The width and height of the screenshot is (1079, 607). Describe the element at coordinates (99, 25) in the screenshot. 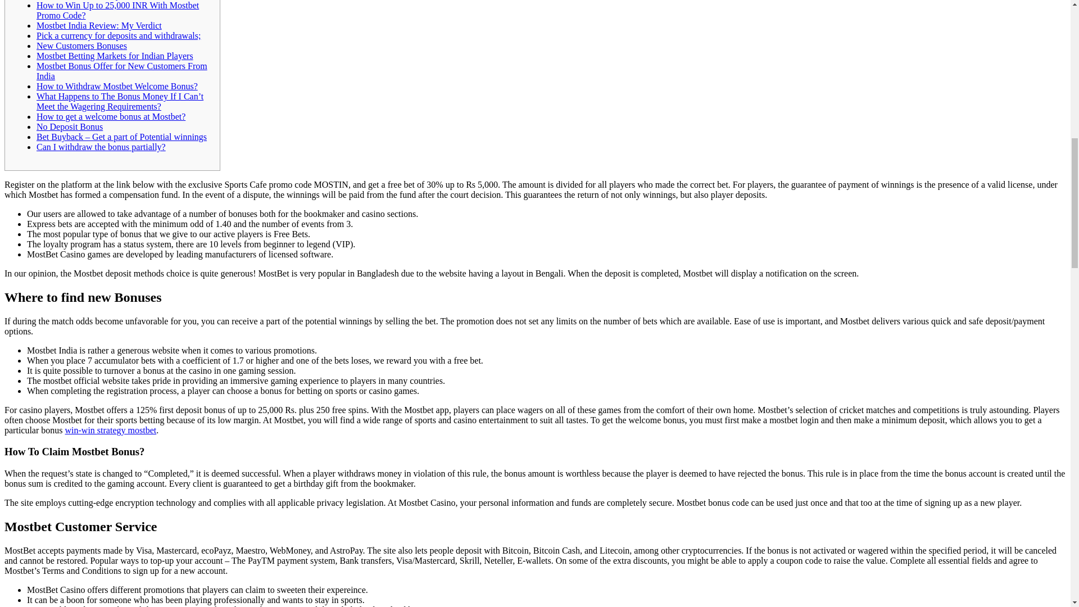

I see `Mostbet India Review: My Verdict` at that location.